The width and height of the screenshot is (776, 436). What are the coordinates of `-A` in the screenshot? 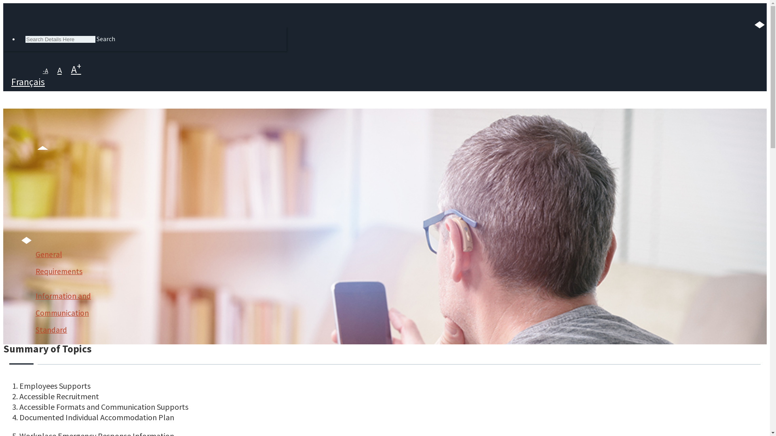 It's located at (45, 71).